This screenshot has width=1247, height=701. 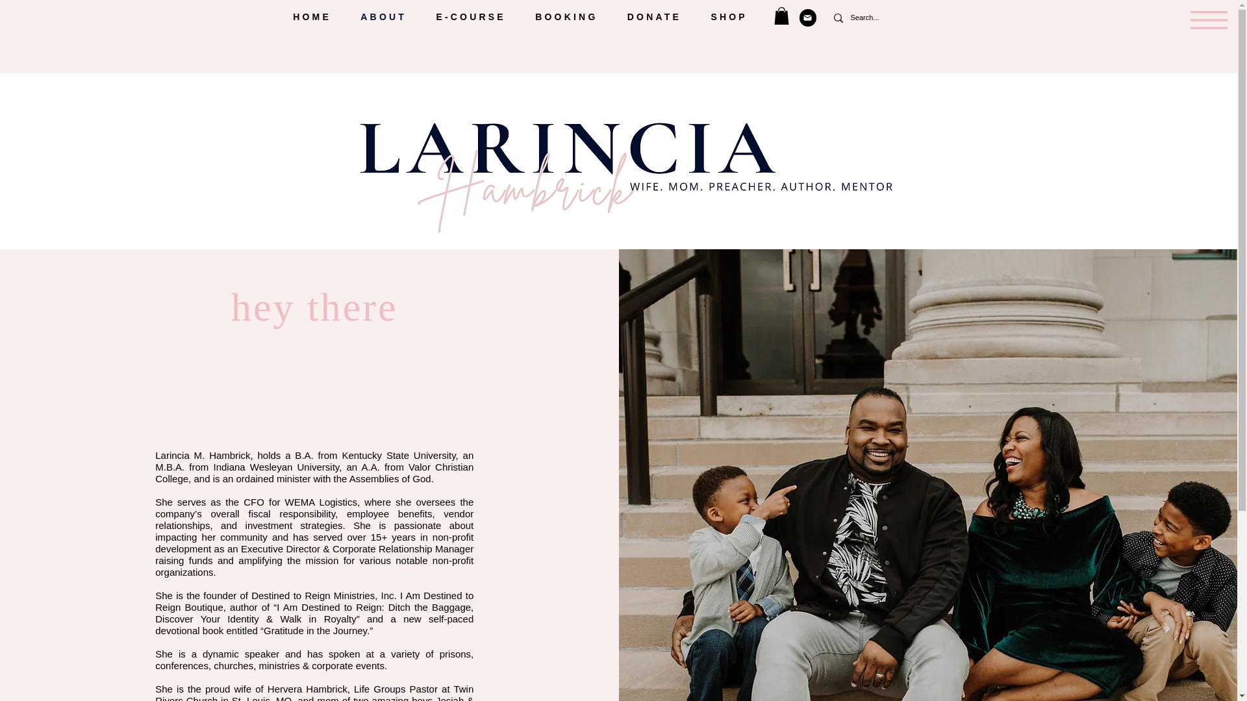 I want to click on HOME, so click(x=312, y=17).